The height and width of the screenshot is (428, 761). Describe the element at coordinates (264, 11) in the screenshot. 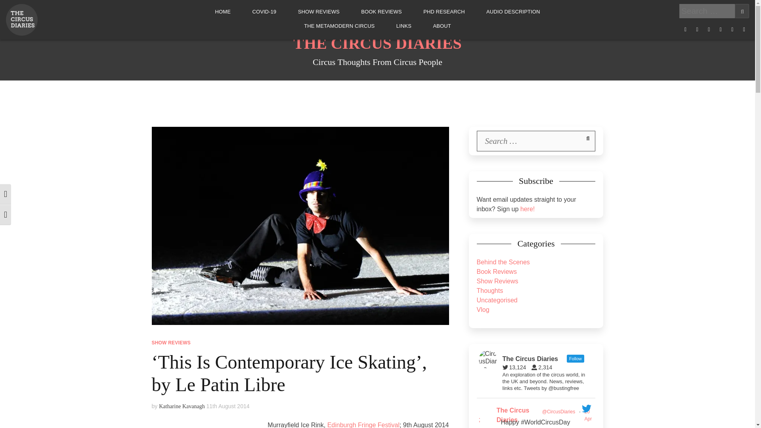

I see `COVID-19` at that location.